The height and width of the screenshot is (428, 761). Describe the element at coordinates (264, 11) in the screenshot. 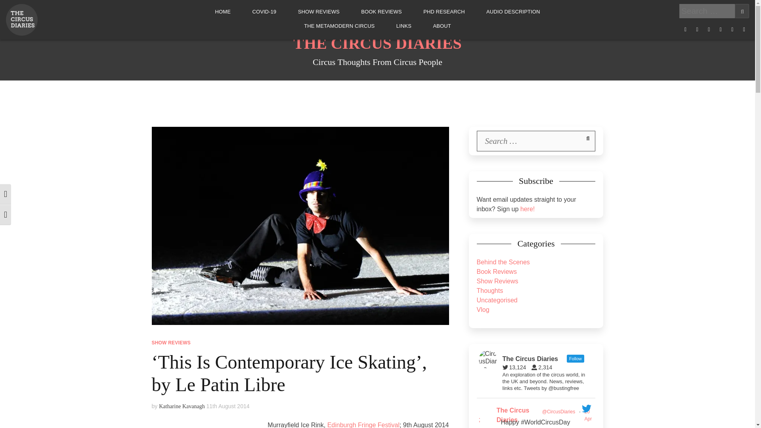

I see `COVID-19` at that location.